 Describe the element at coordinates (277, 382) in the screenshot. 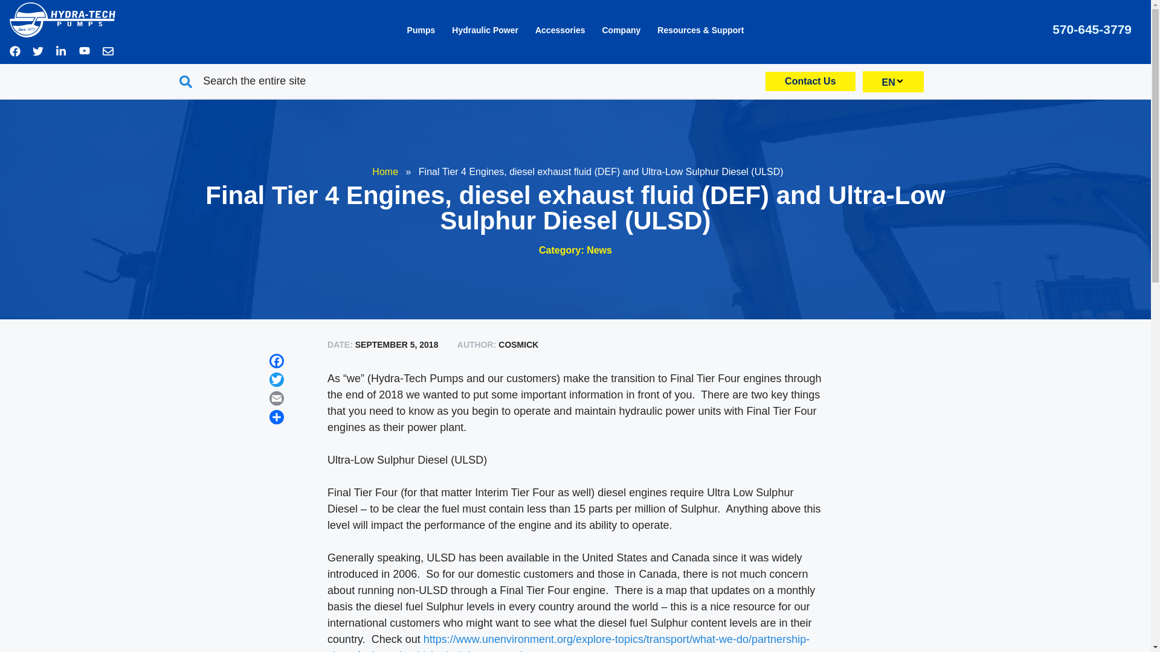

I see `Twitter` at that location.